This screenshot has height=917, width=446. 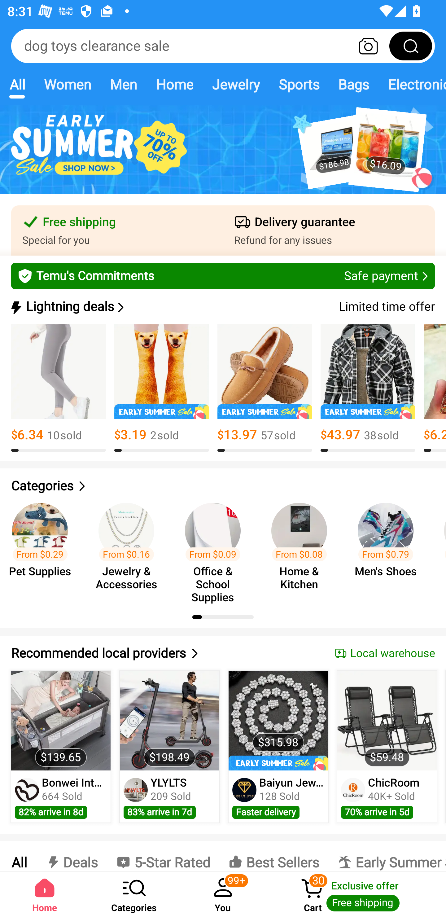 What do you see at coordinates (223, 46) in the screenshot?
I see `dog toys clearance sale` at bounding box center [223, 46].